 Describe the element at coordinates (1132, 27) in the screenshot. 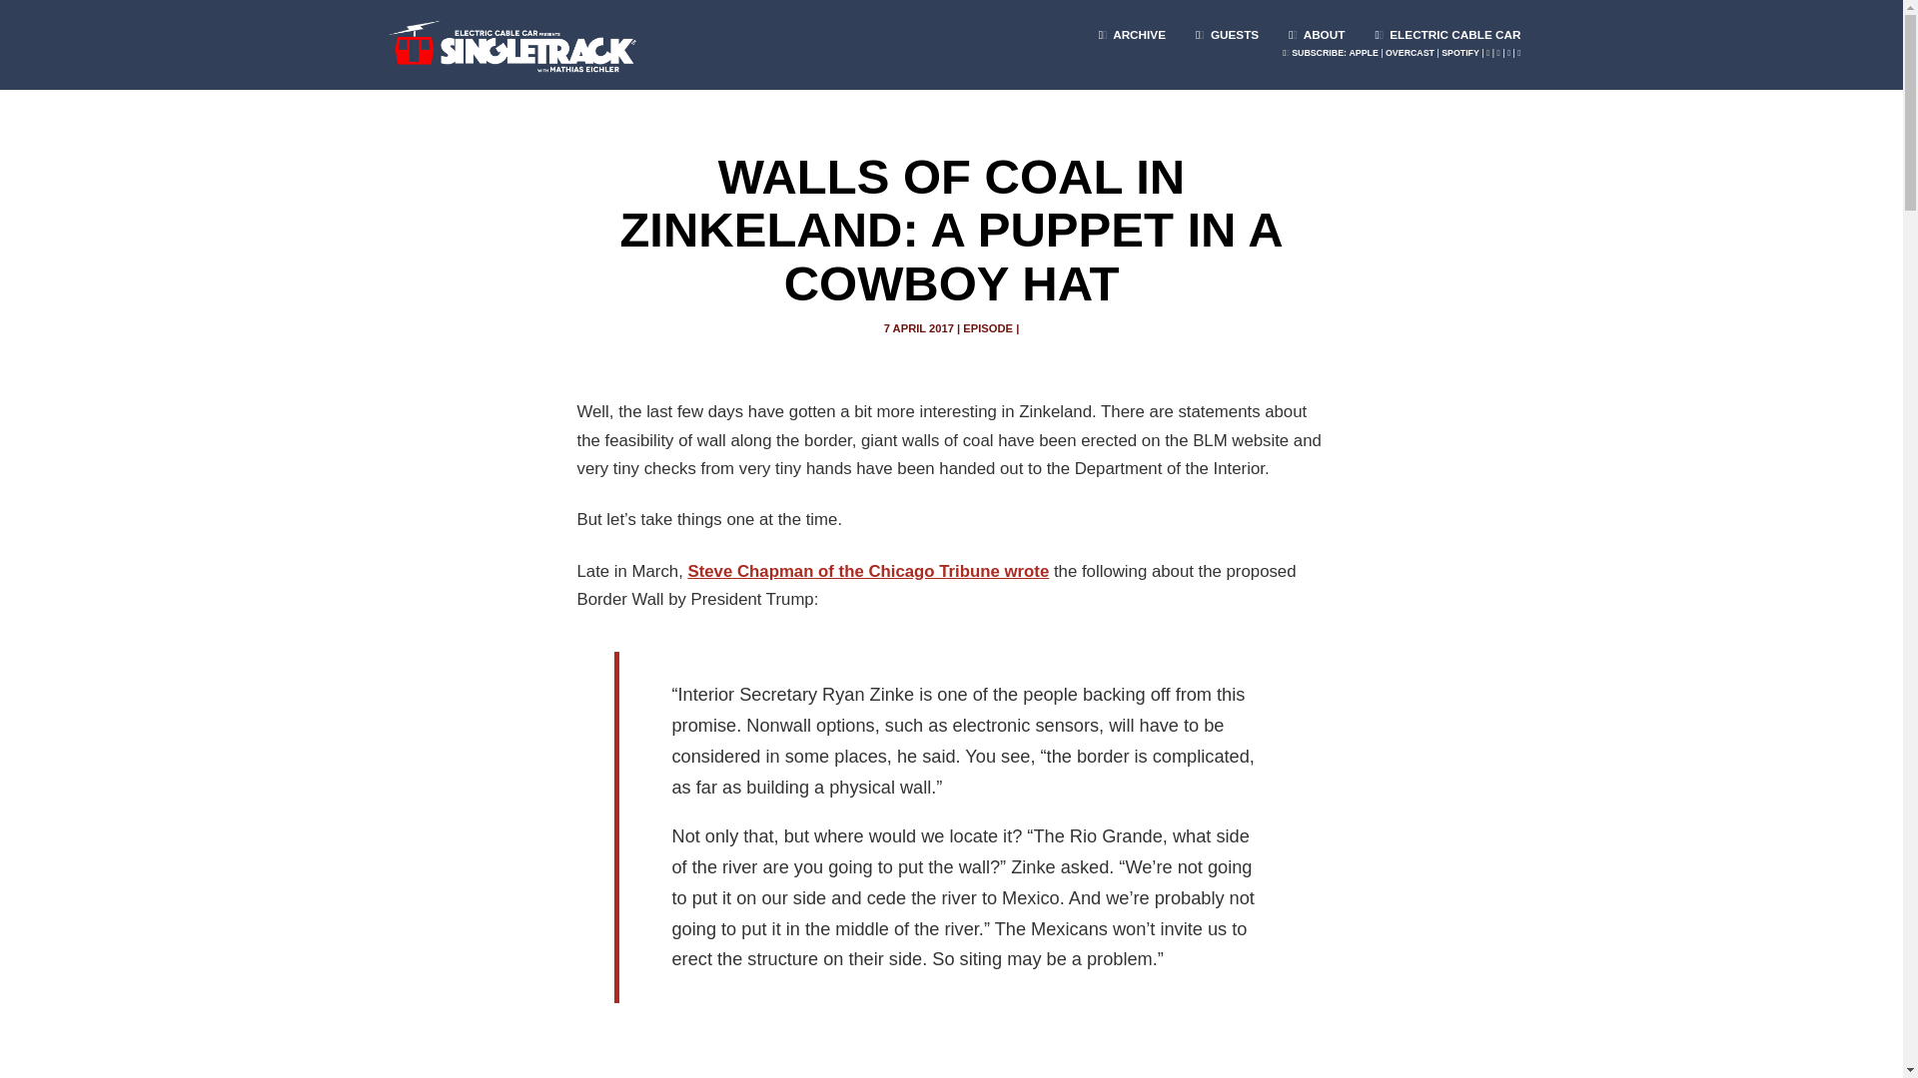

I see `Archive` at that location.